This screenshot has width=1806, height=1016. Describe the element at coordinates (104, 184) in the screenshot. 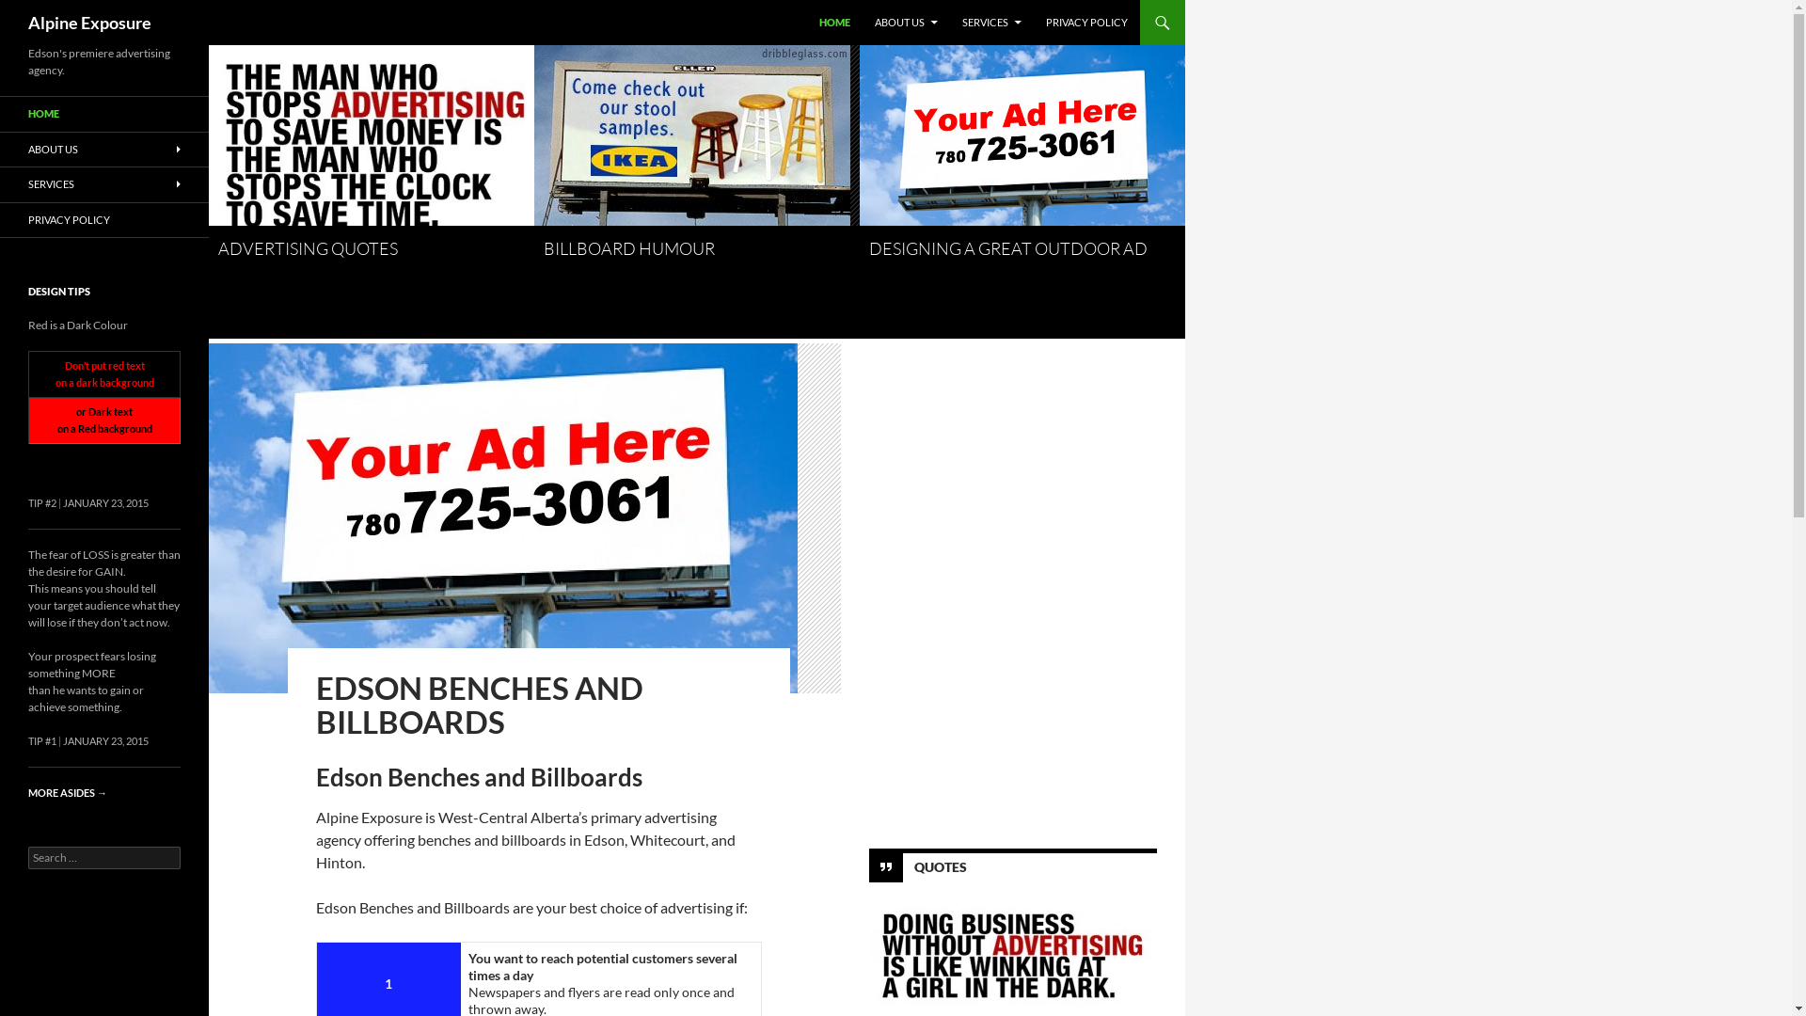

I see `SERVICES` at that location.